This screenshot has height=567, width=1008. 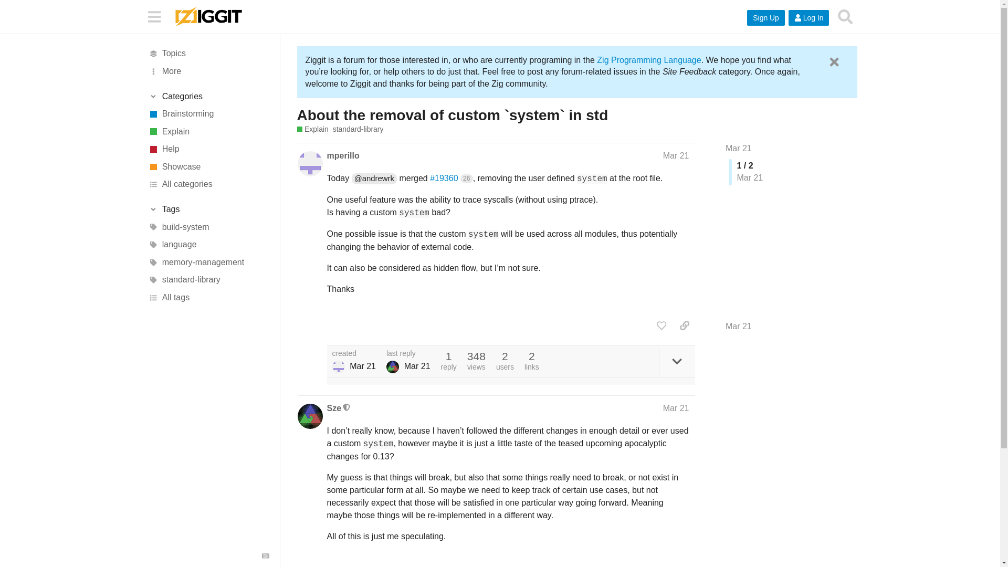 What do you see at coordinates (208, 97) in the screenshot?
I see `Toggle section` at bounding box center [208, 97].